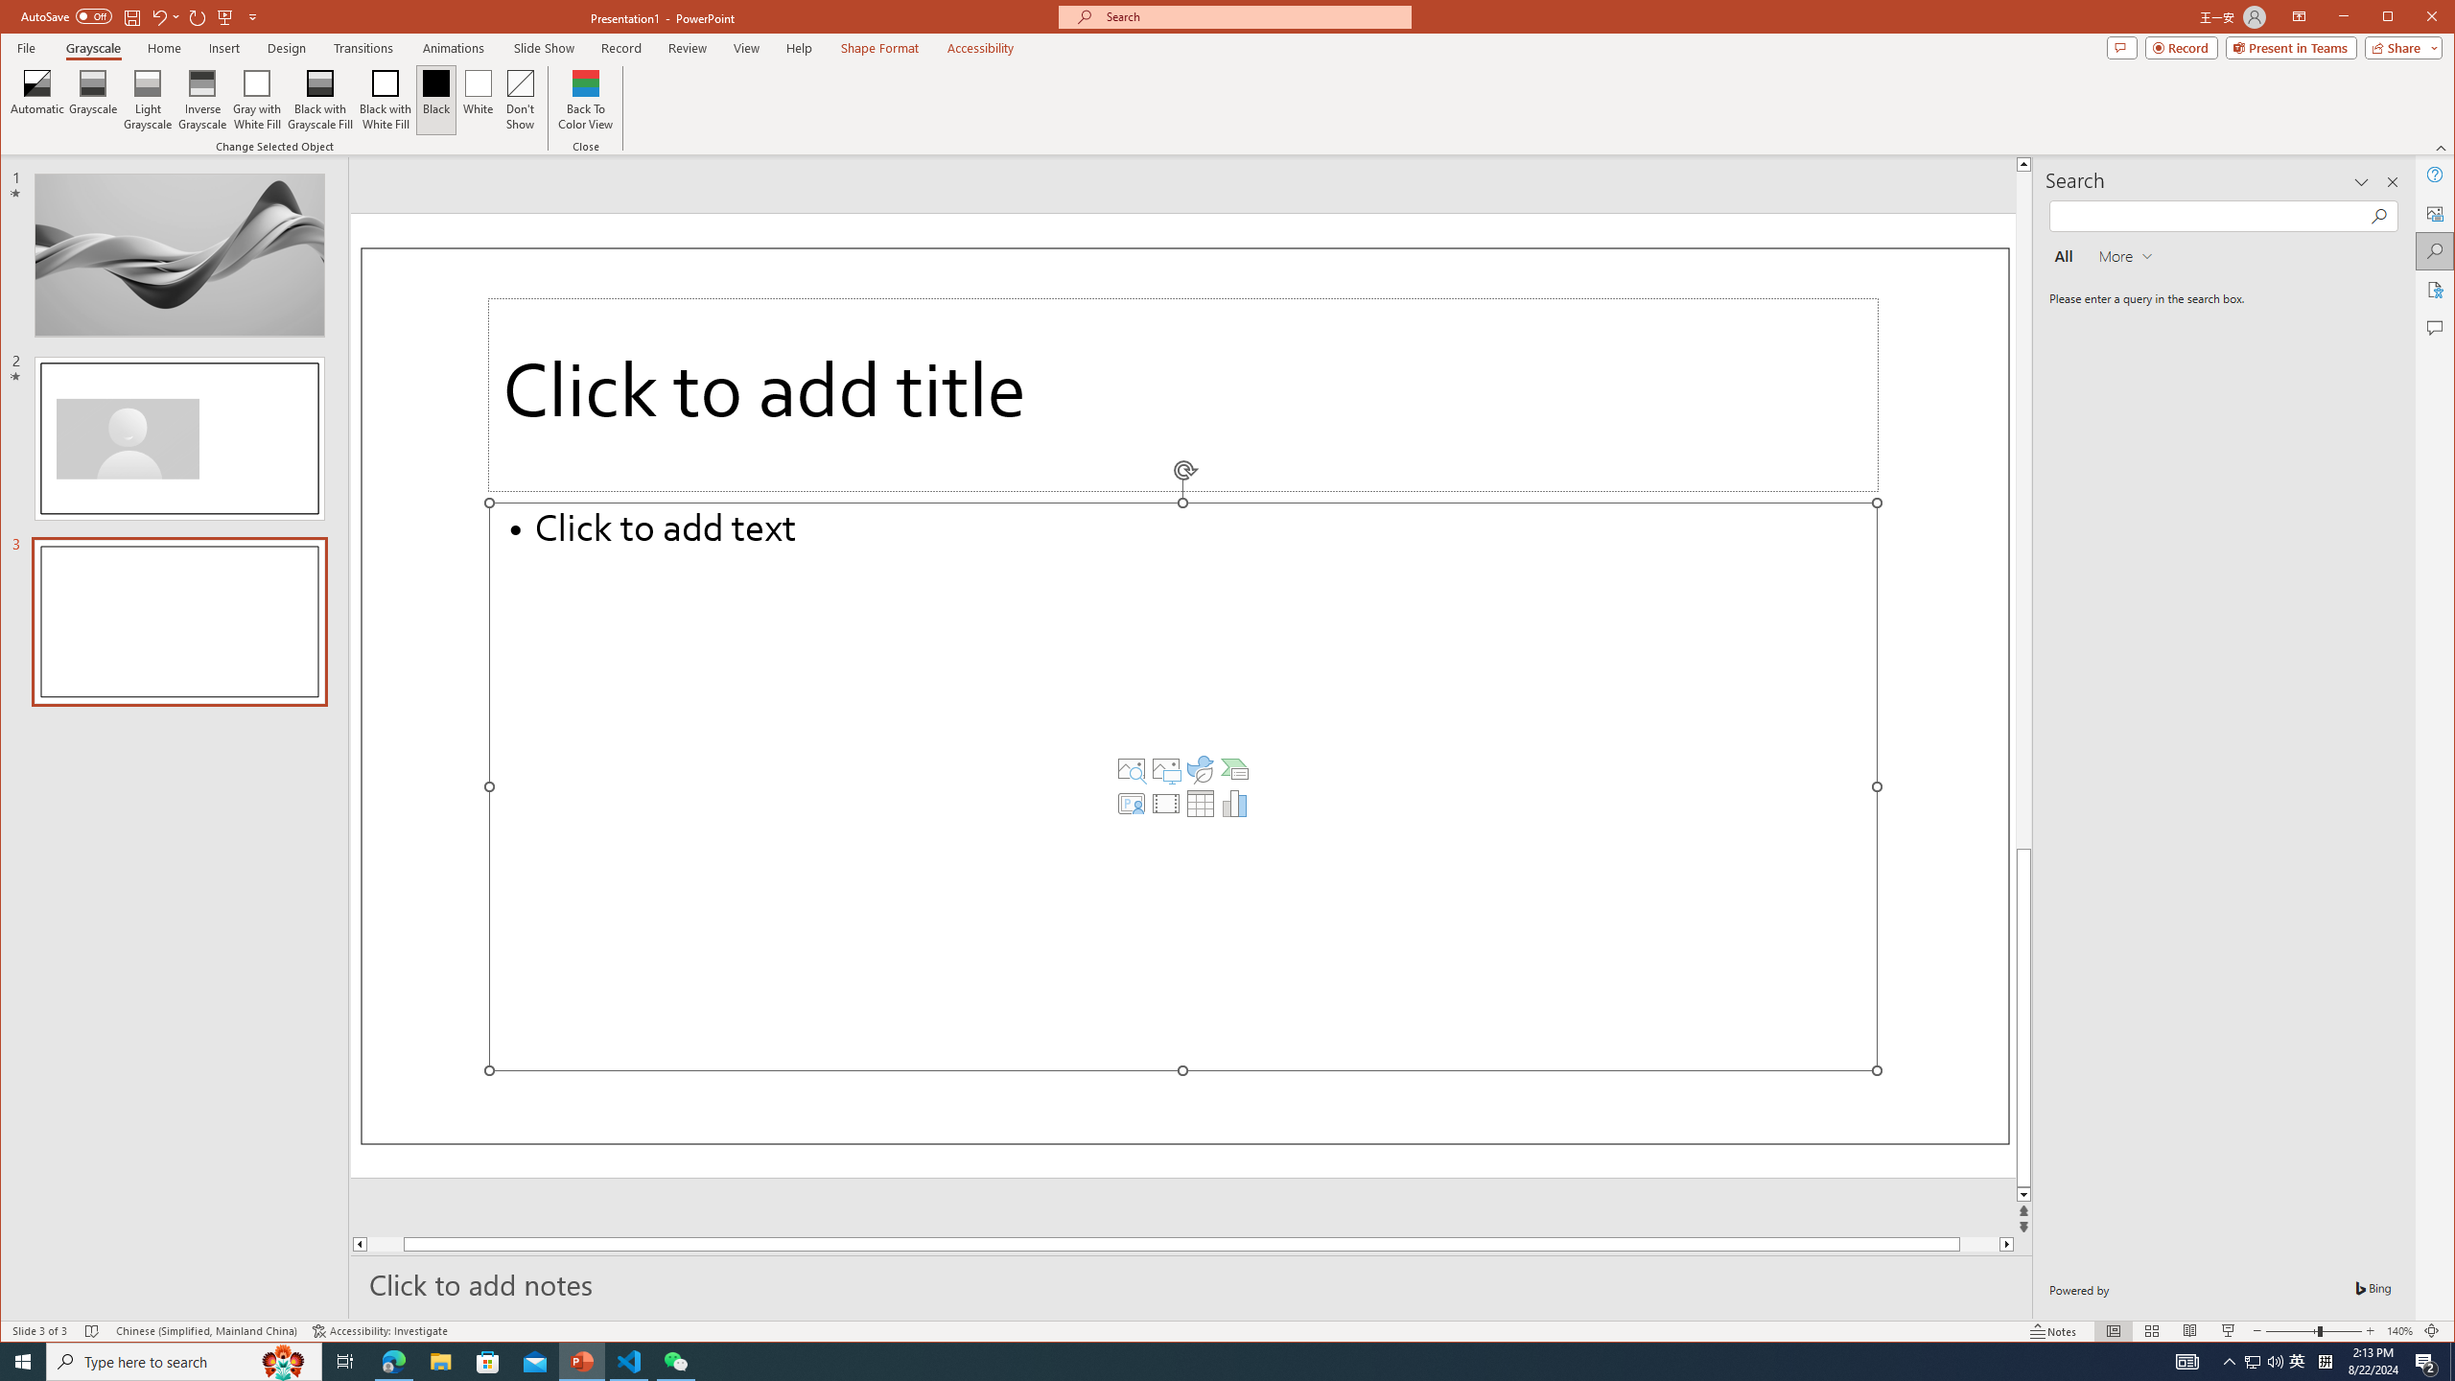  What do you see at coordinates (2231, 1362) in the screenshot?
I see `Notification Chevron` at bounding box center [2231, 1362].